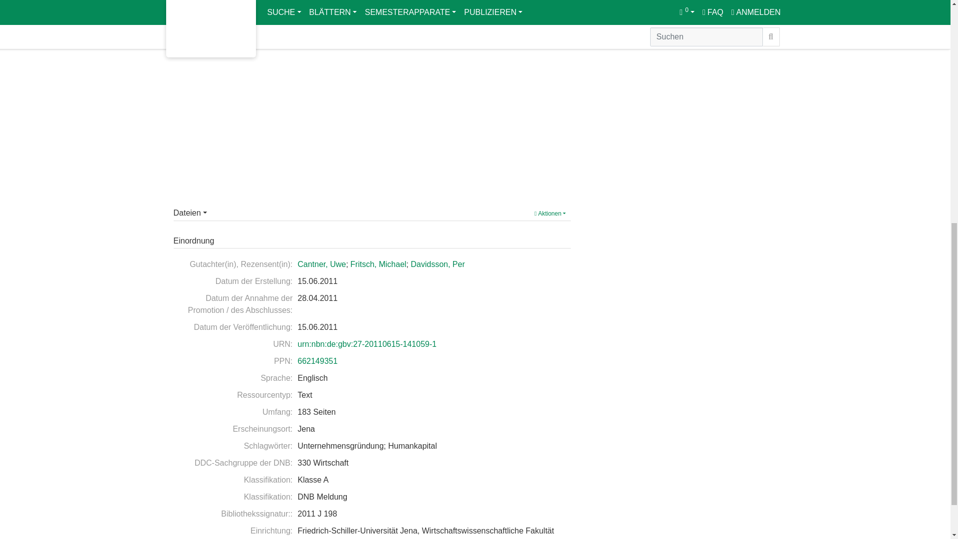  Describe the element at coordinates (550, 213) in the screenshot. I see `Aktionen` at that location.